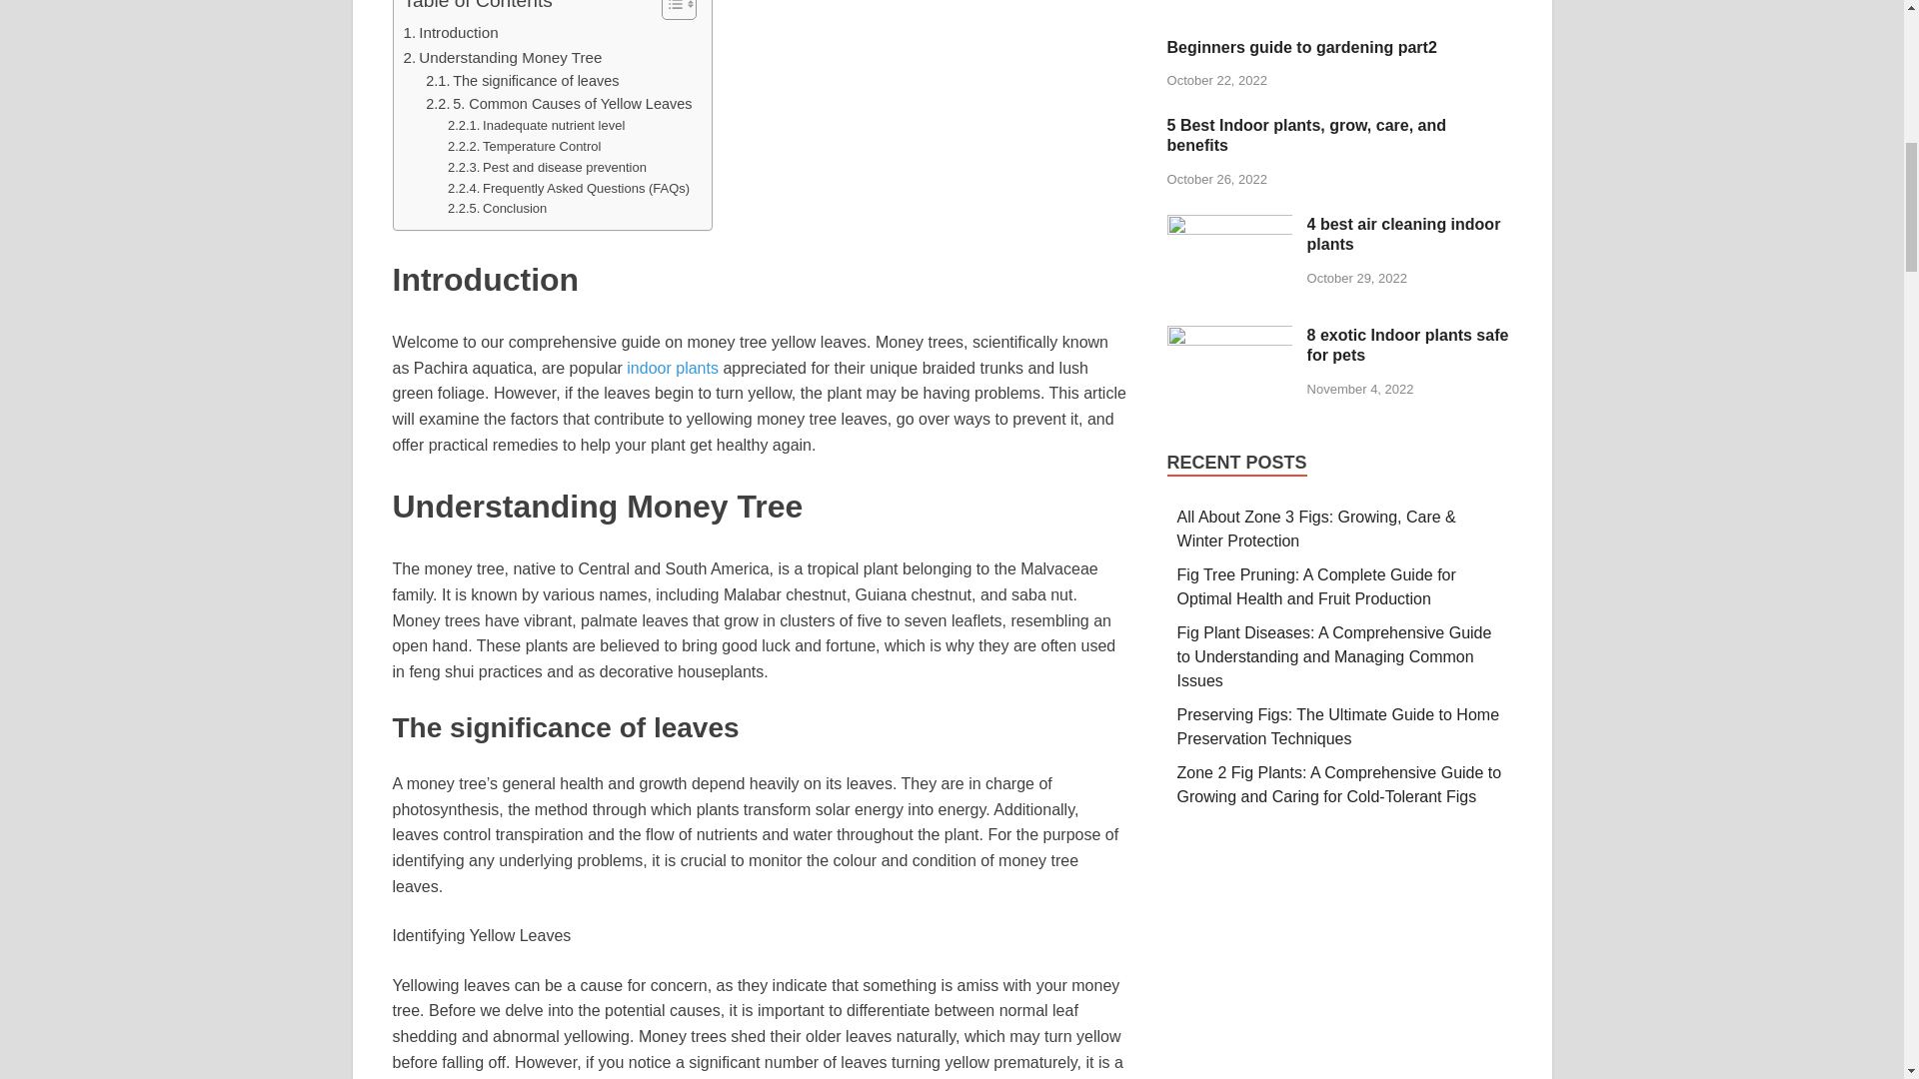 The image size is (1919, 1079). What do you see at coordinates (558, 104) in the screenshot?
I see `5. Common Causes of Yellow Leaves` at bounding box center [558, 104].